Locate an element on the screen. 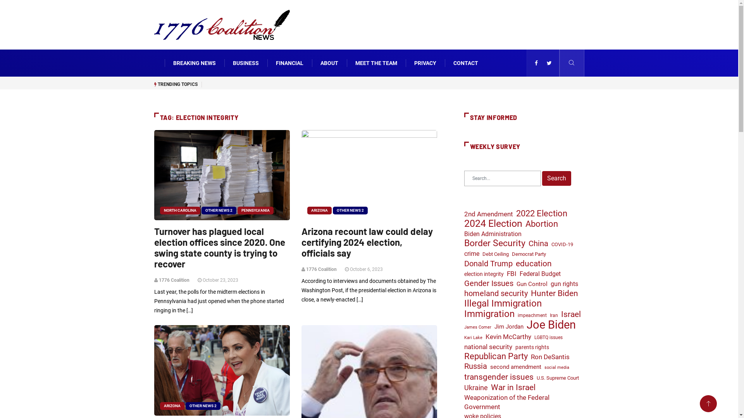  Abortion is located at coordinates (542, 224).